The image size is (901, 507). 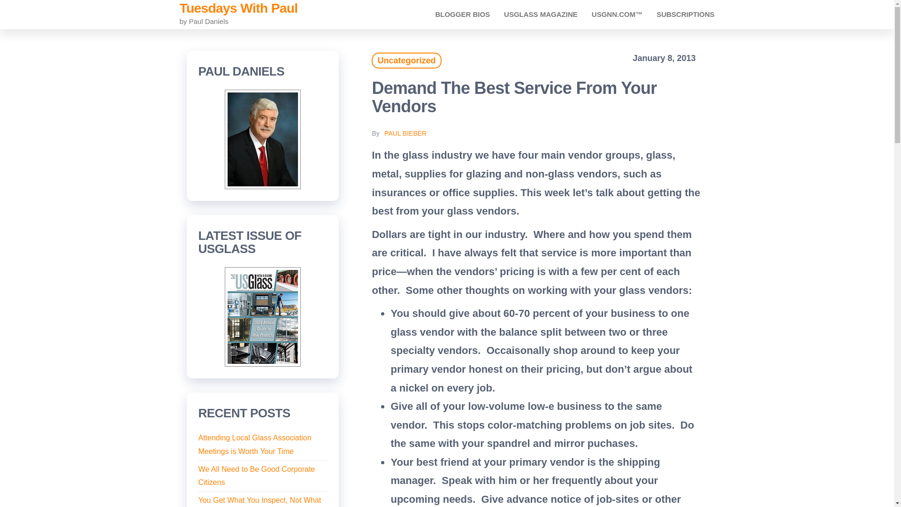 I want to click on Tuesdays With Paul, so click(x=238, y=8).